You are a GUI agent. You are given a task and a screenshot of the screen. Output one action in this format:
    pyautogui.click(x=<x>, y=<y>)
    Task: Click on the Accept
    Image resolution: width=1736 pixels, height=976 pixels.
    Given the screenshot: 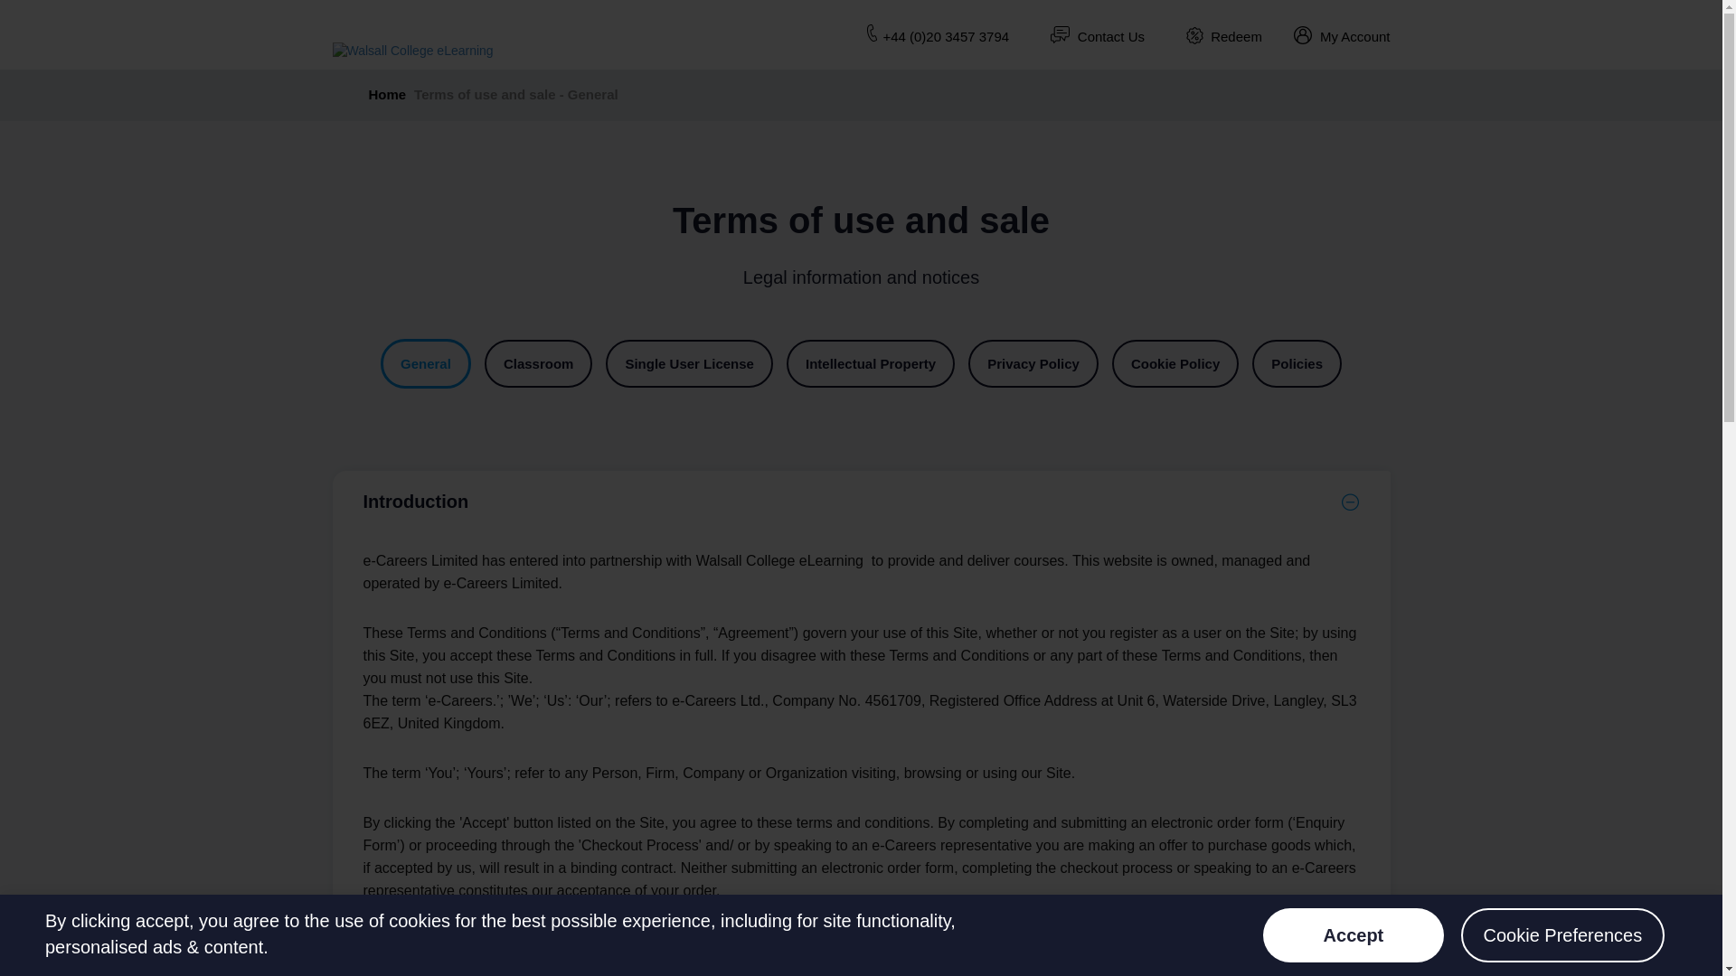 What is the action you would take?
    pyautogui.click(x=1354, y=934)
    